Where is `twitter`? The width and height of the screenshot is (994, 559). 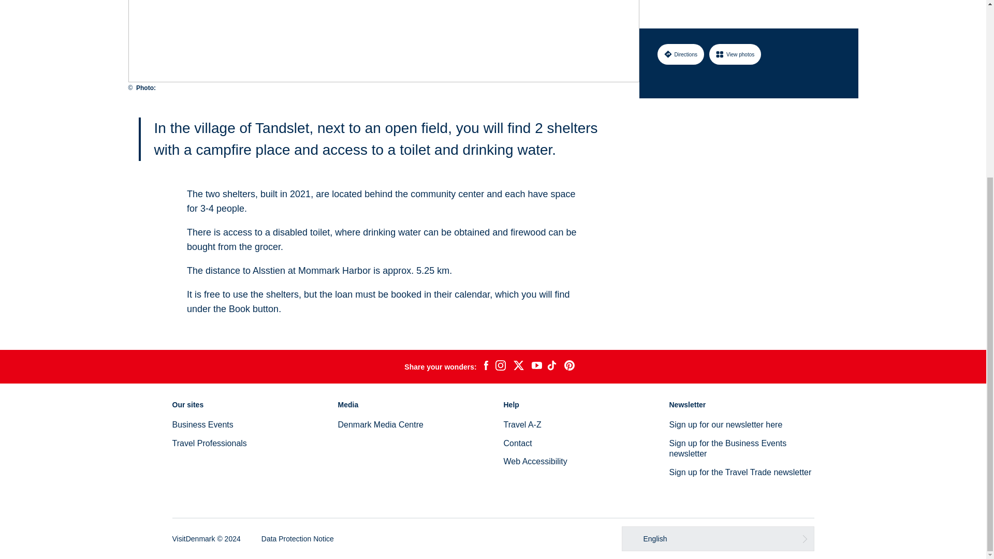
twitter is located at coordinates (518, 366).